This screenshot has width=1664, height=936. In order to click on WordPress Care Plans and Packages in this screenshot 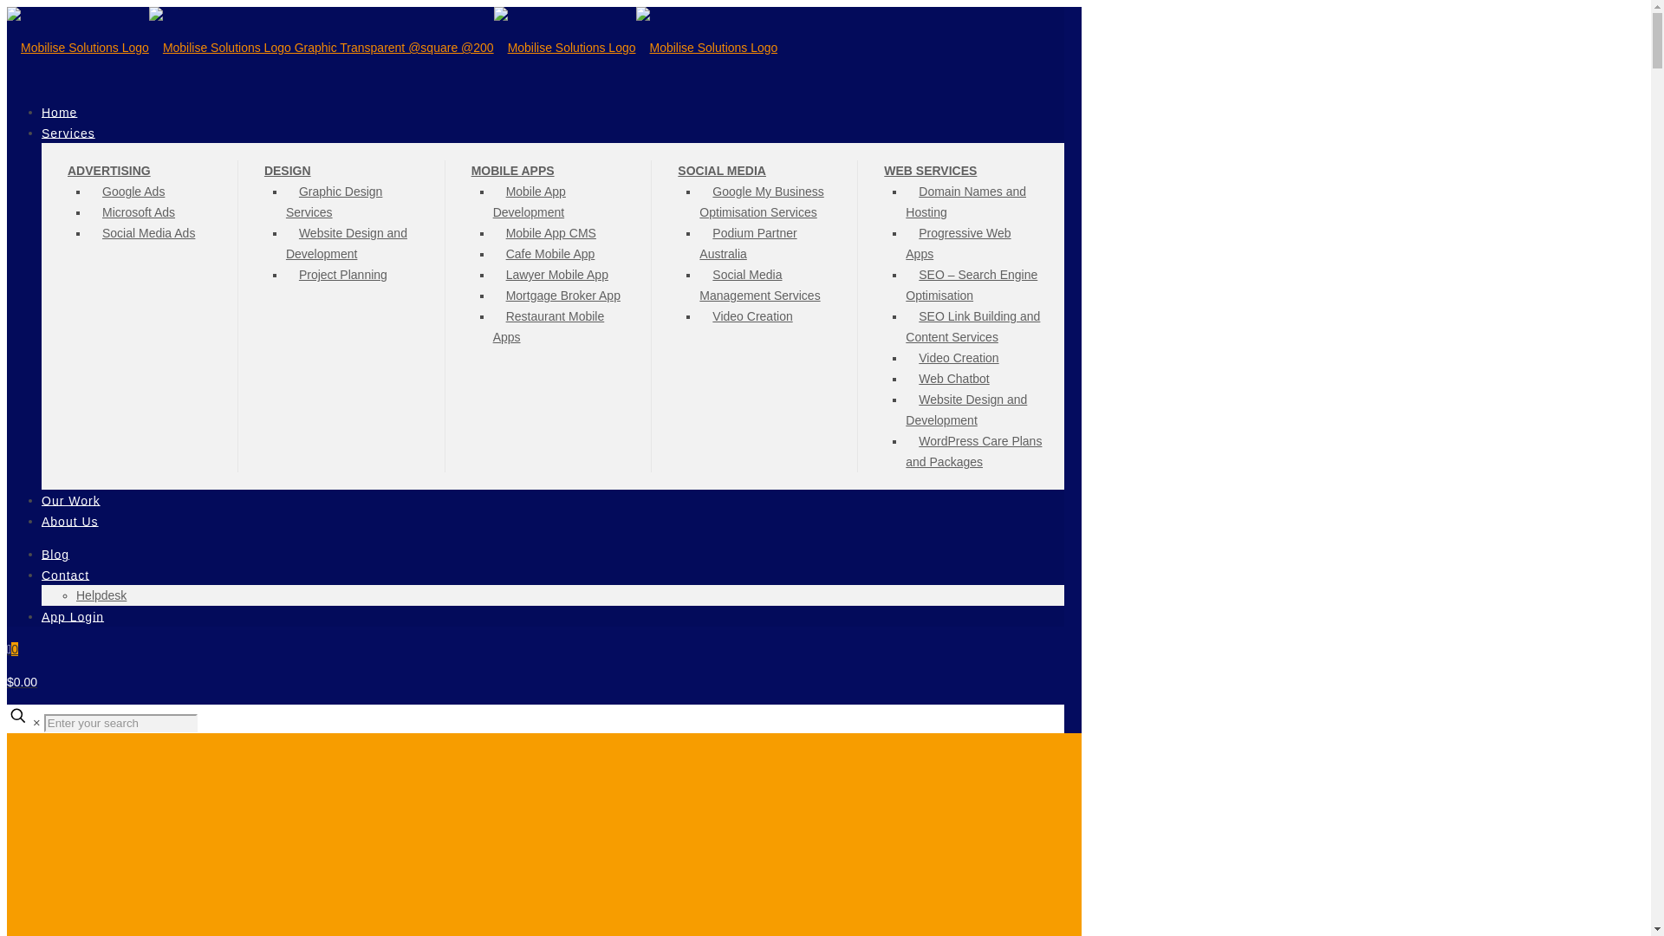, I will do `click(972, 451)`.